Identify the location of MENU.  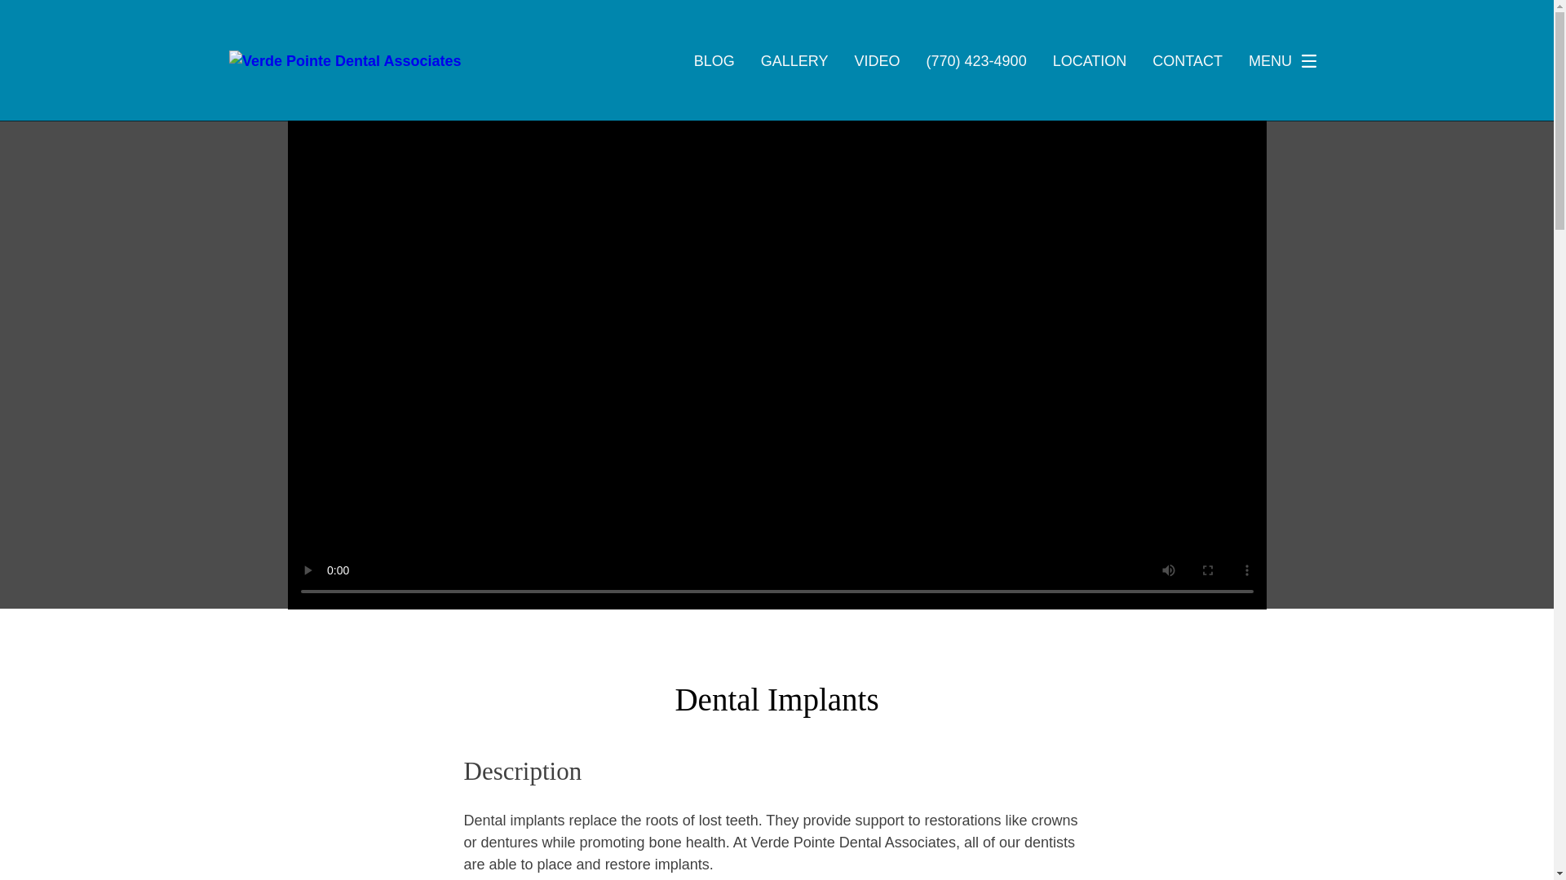
(1287, 61).